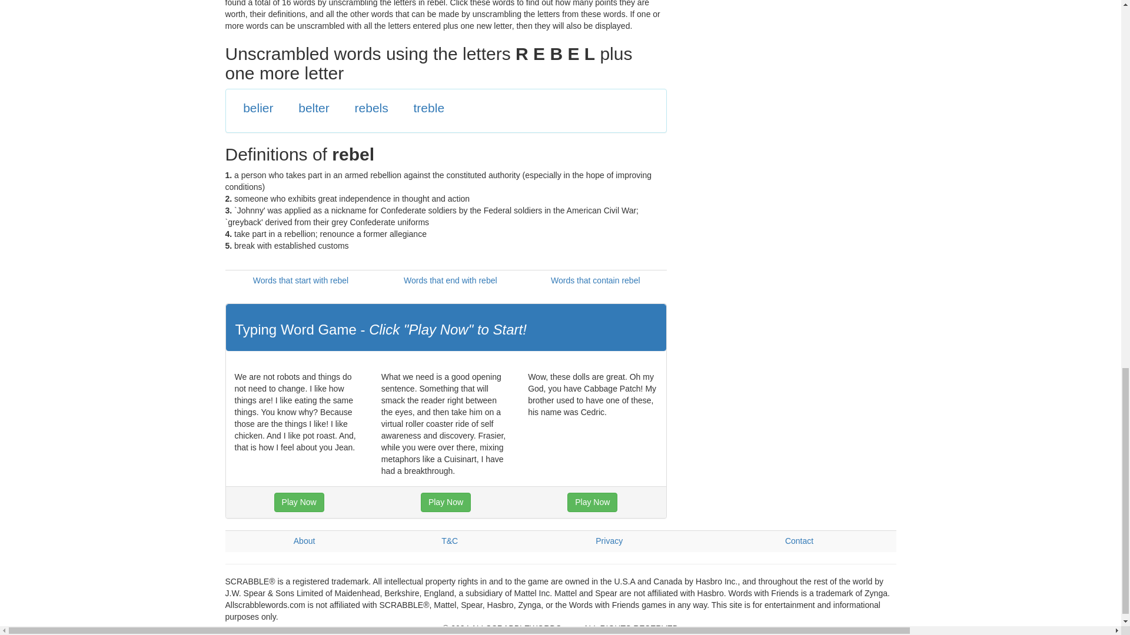  I want to click on Privacy, so click(609, 540).